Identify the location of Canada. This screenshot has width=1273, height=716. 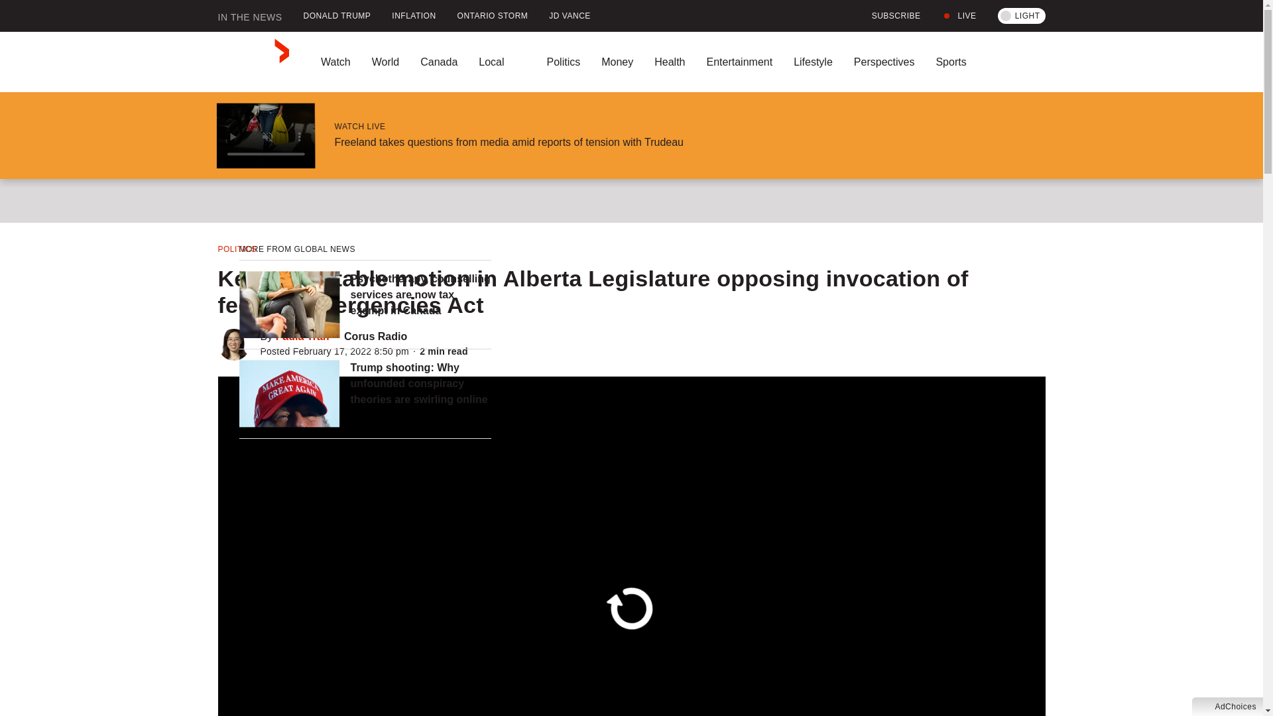
(439, 62).